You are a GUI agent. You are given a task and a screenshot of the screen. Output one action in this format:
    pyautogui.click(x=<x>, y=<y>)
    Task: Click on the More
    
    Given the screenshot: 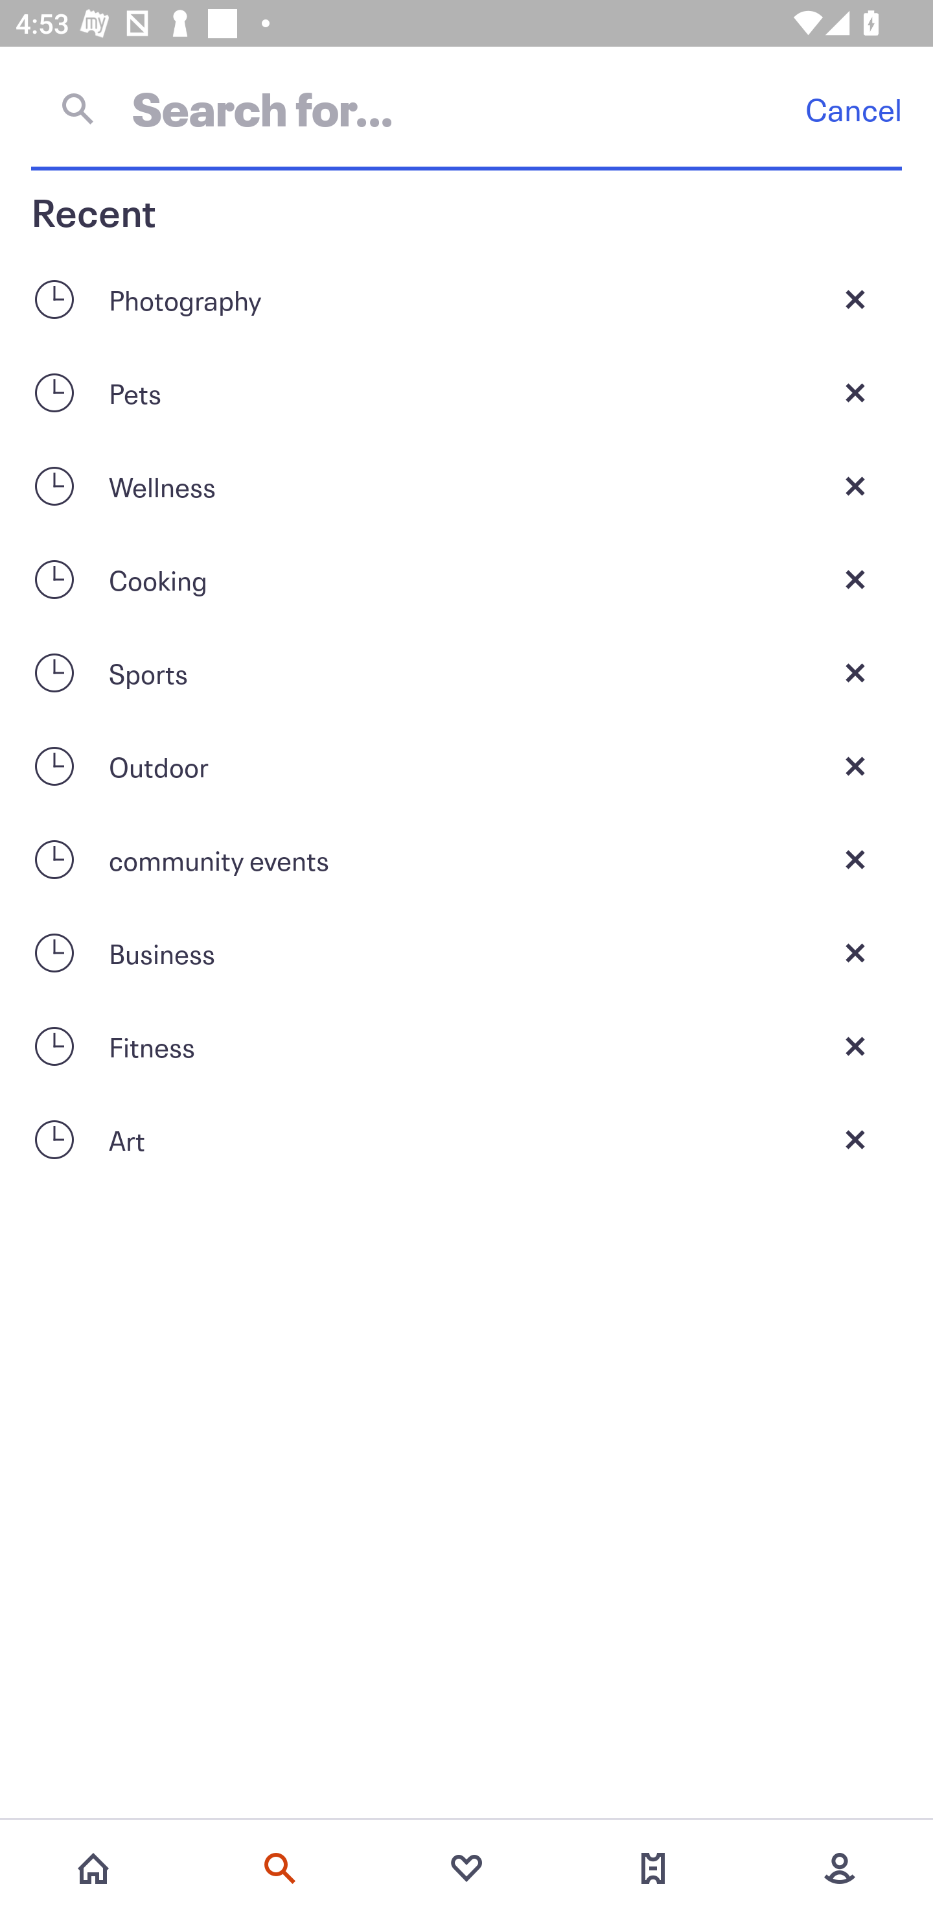 What is the action you would take?
    pyautogui.click(x=840, y=1868)
    